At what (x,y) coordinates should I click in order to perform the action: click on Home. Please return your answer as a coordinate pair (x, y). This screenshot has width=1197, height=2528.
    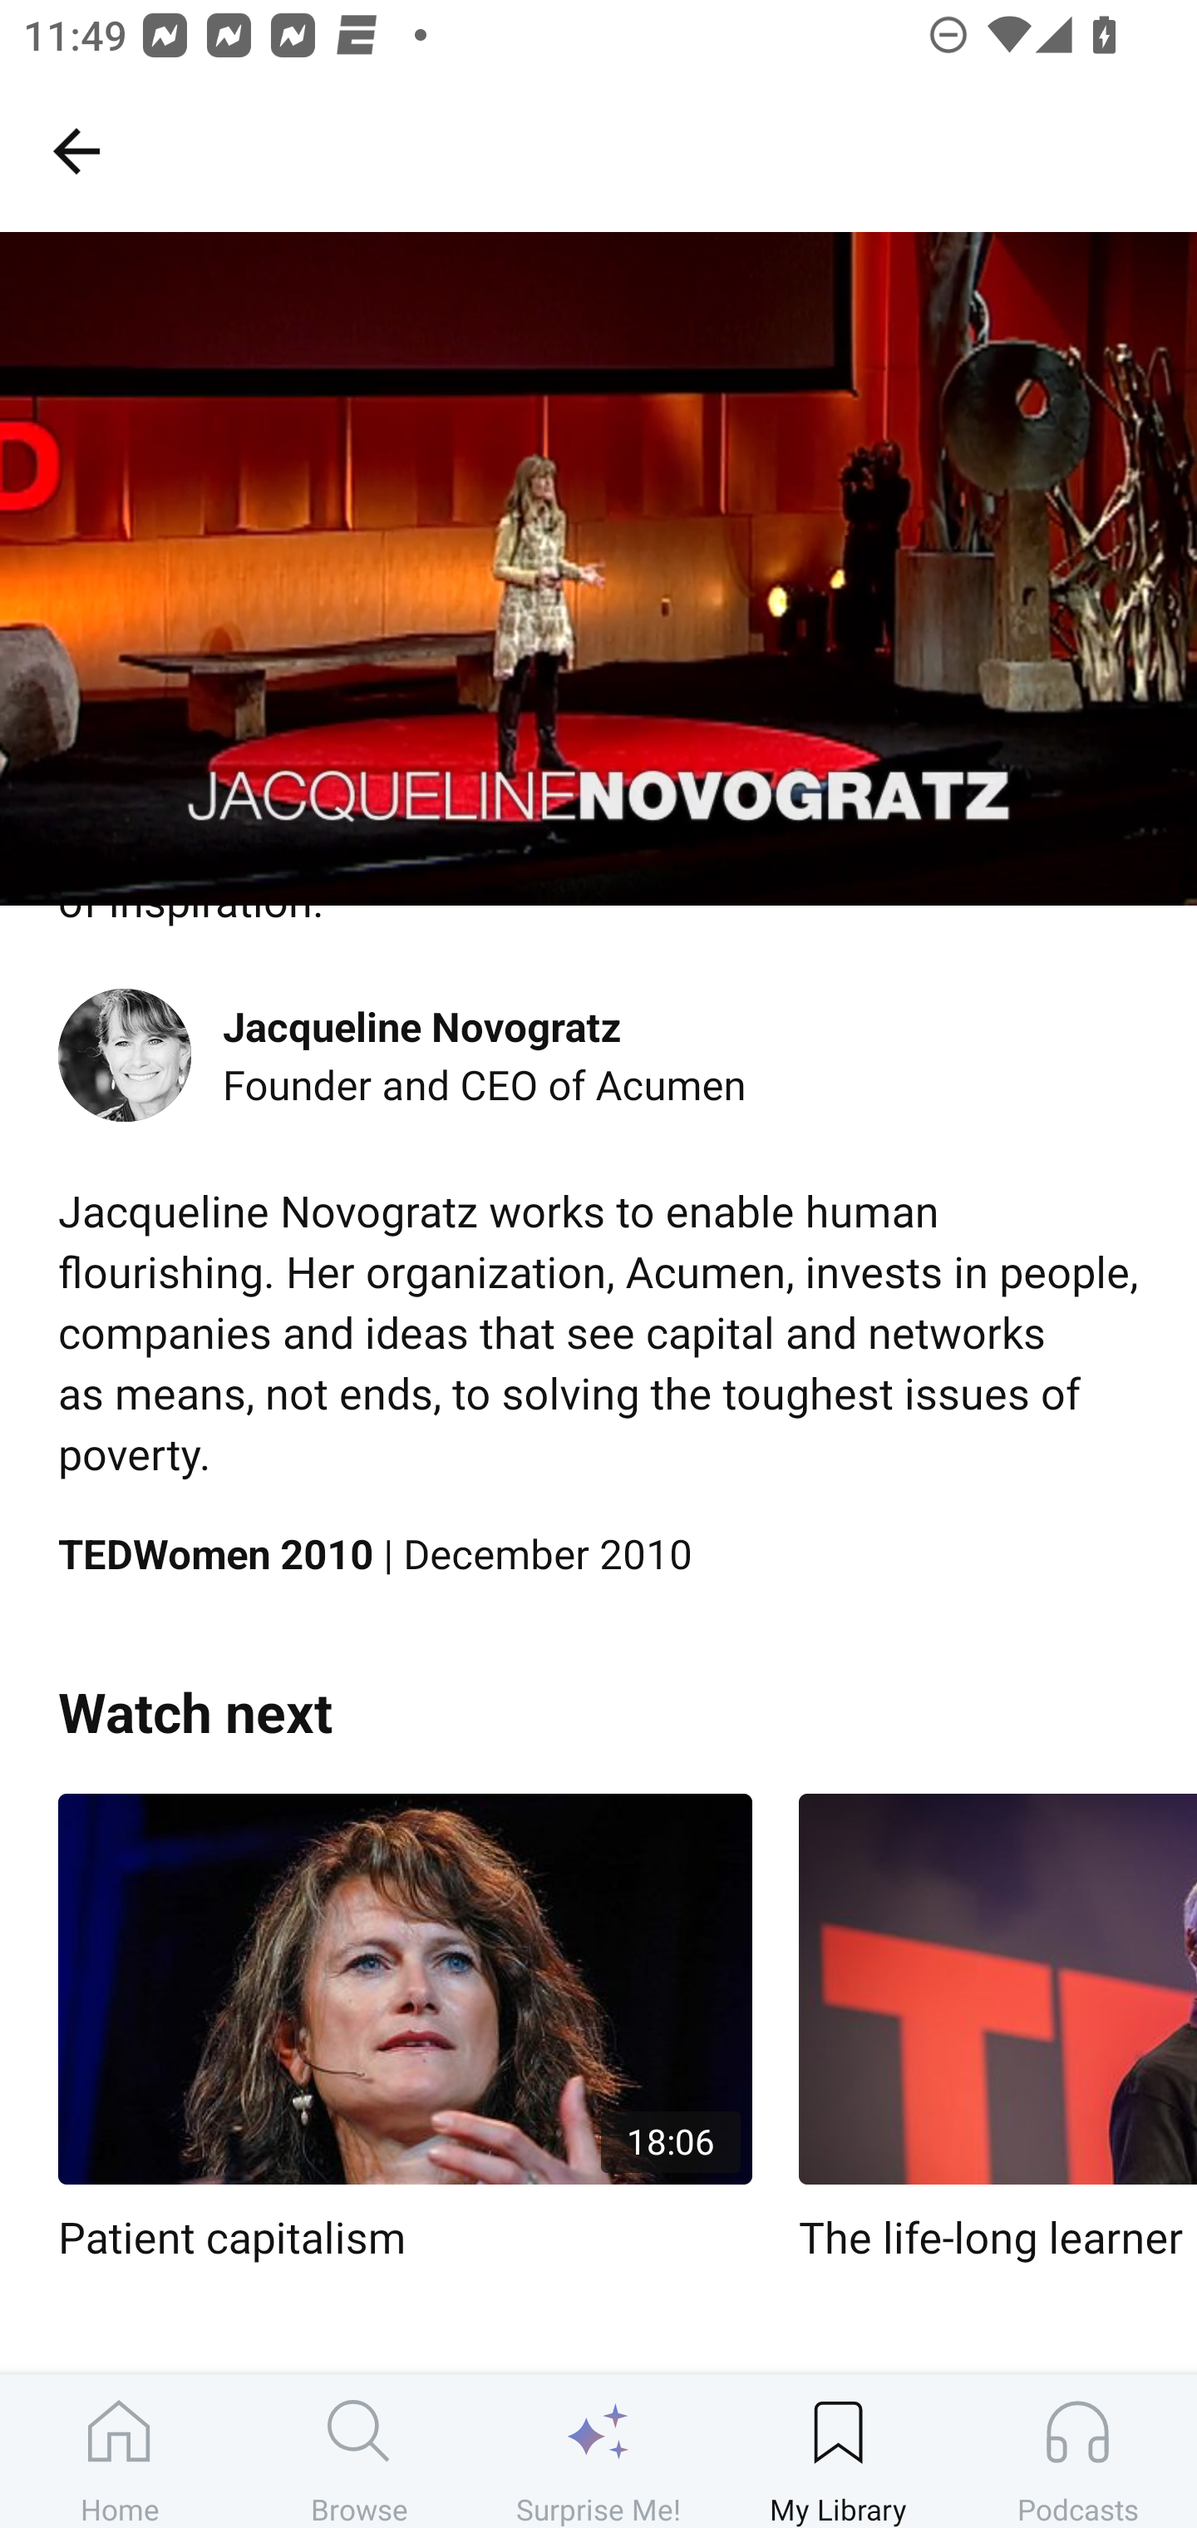
    Looking at the image, I should click on (120, 2451).